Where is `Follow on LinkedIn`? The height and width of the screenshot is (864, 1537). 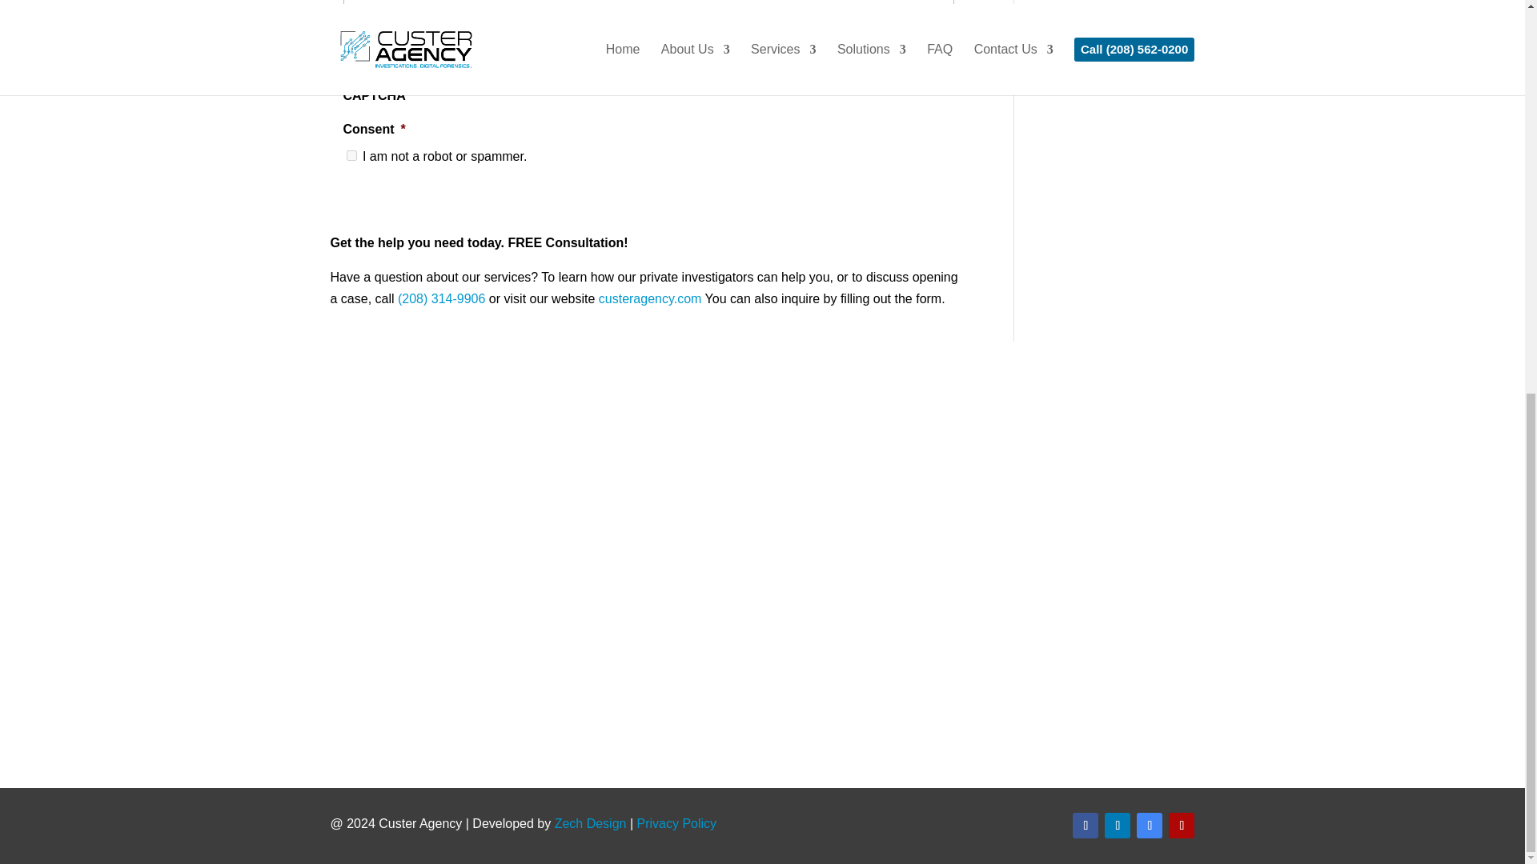
Follow on LinkedIn is located at coordinates (1118, 826).